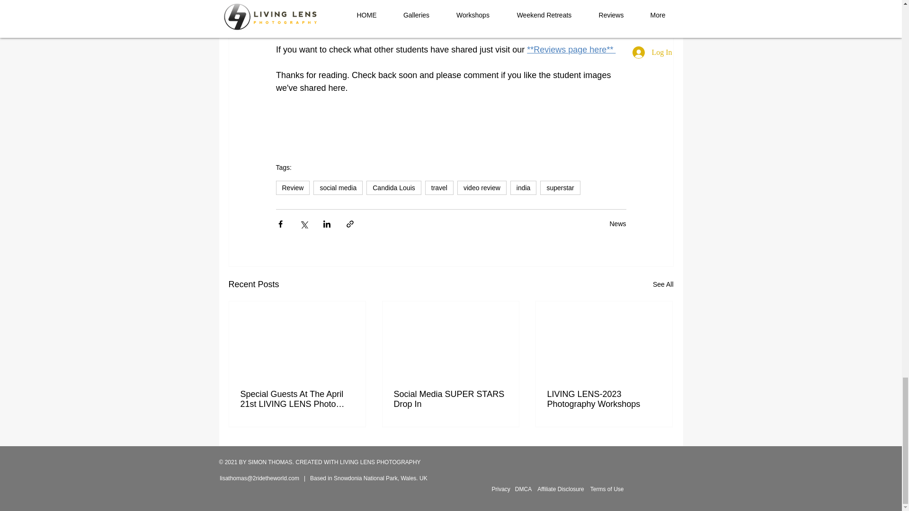  Describe the element at coordinates (481, 187) in the screenshot. I see `video review` at that location.